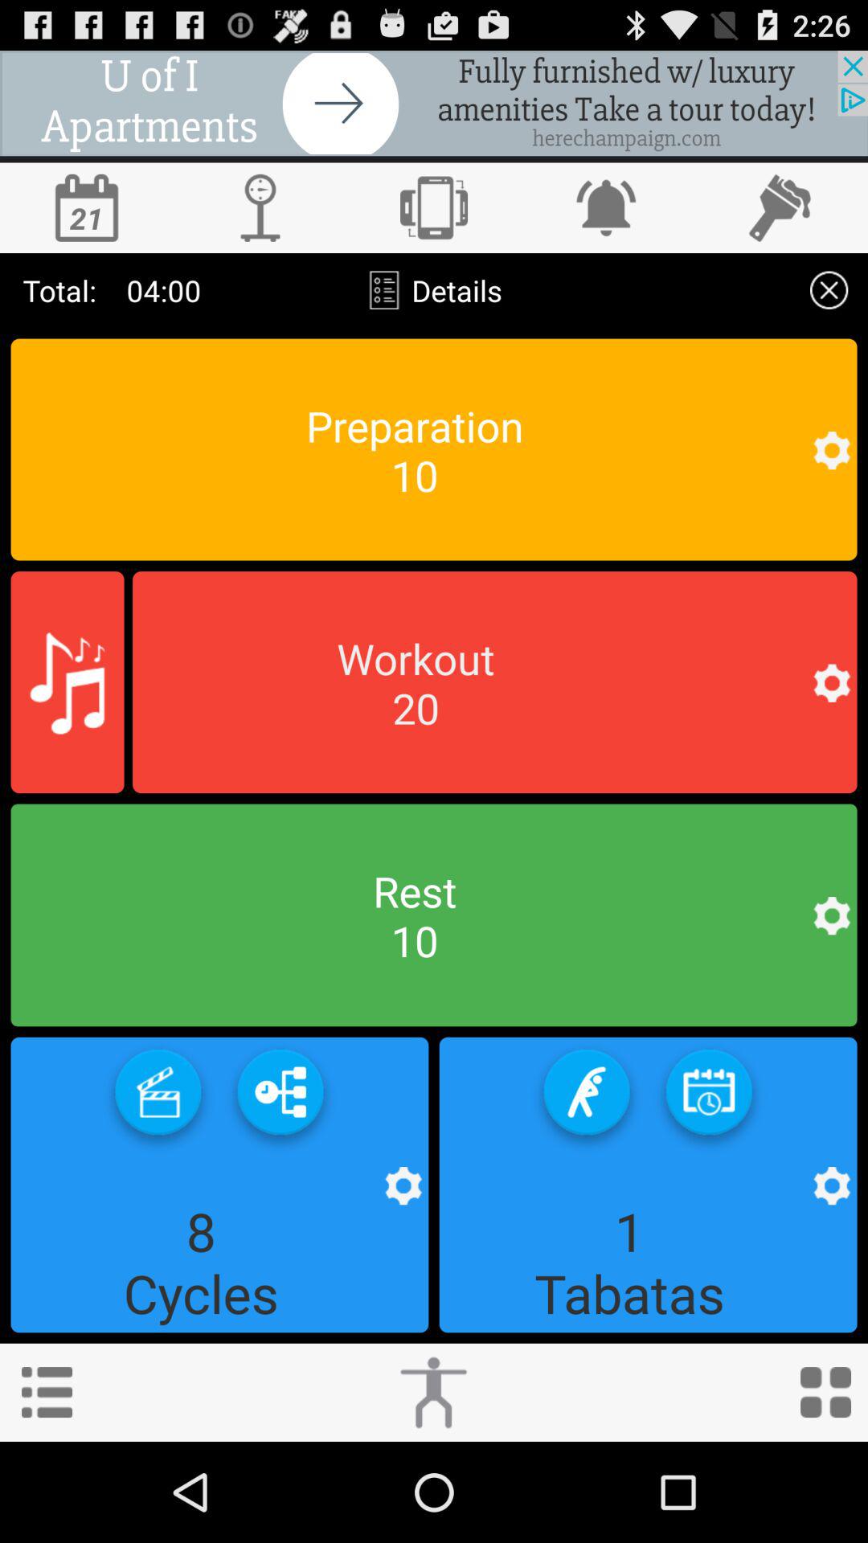  What do you see at coordinates (608, 207) in the screenshot?
I see `bell` at bounding box center [608, 207].